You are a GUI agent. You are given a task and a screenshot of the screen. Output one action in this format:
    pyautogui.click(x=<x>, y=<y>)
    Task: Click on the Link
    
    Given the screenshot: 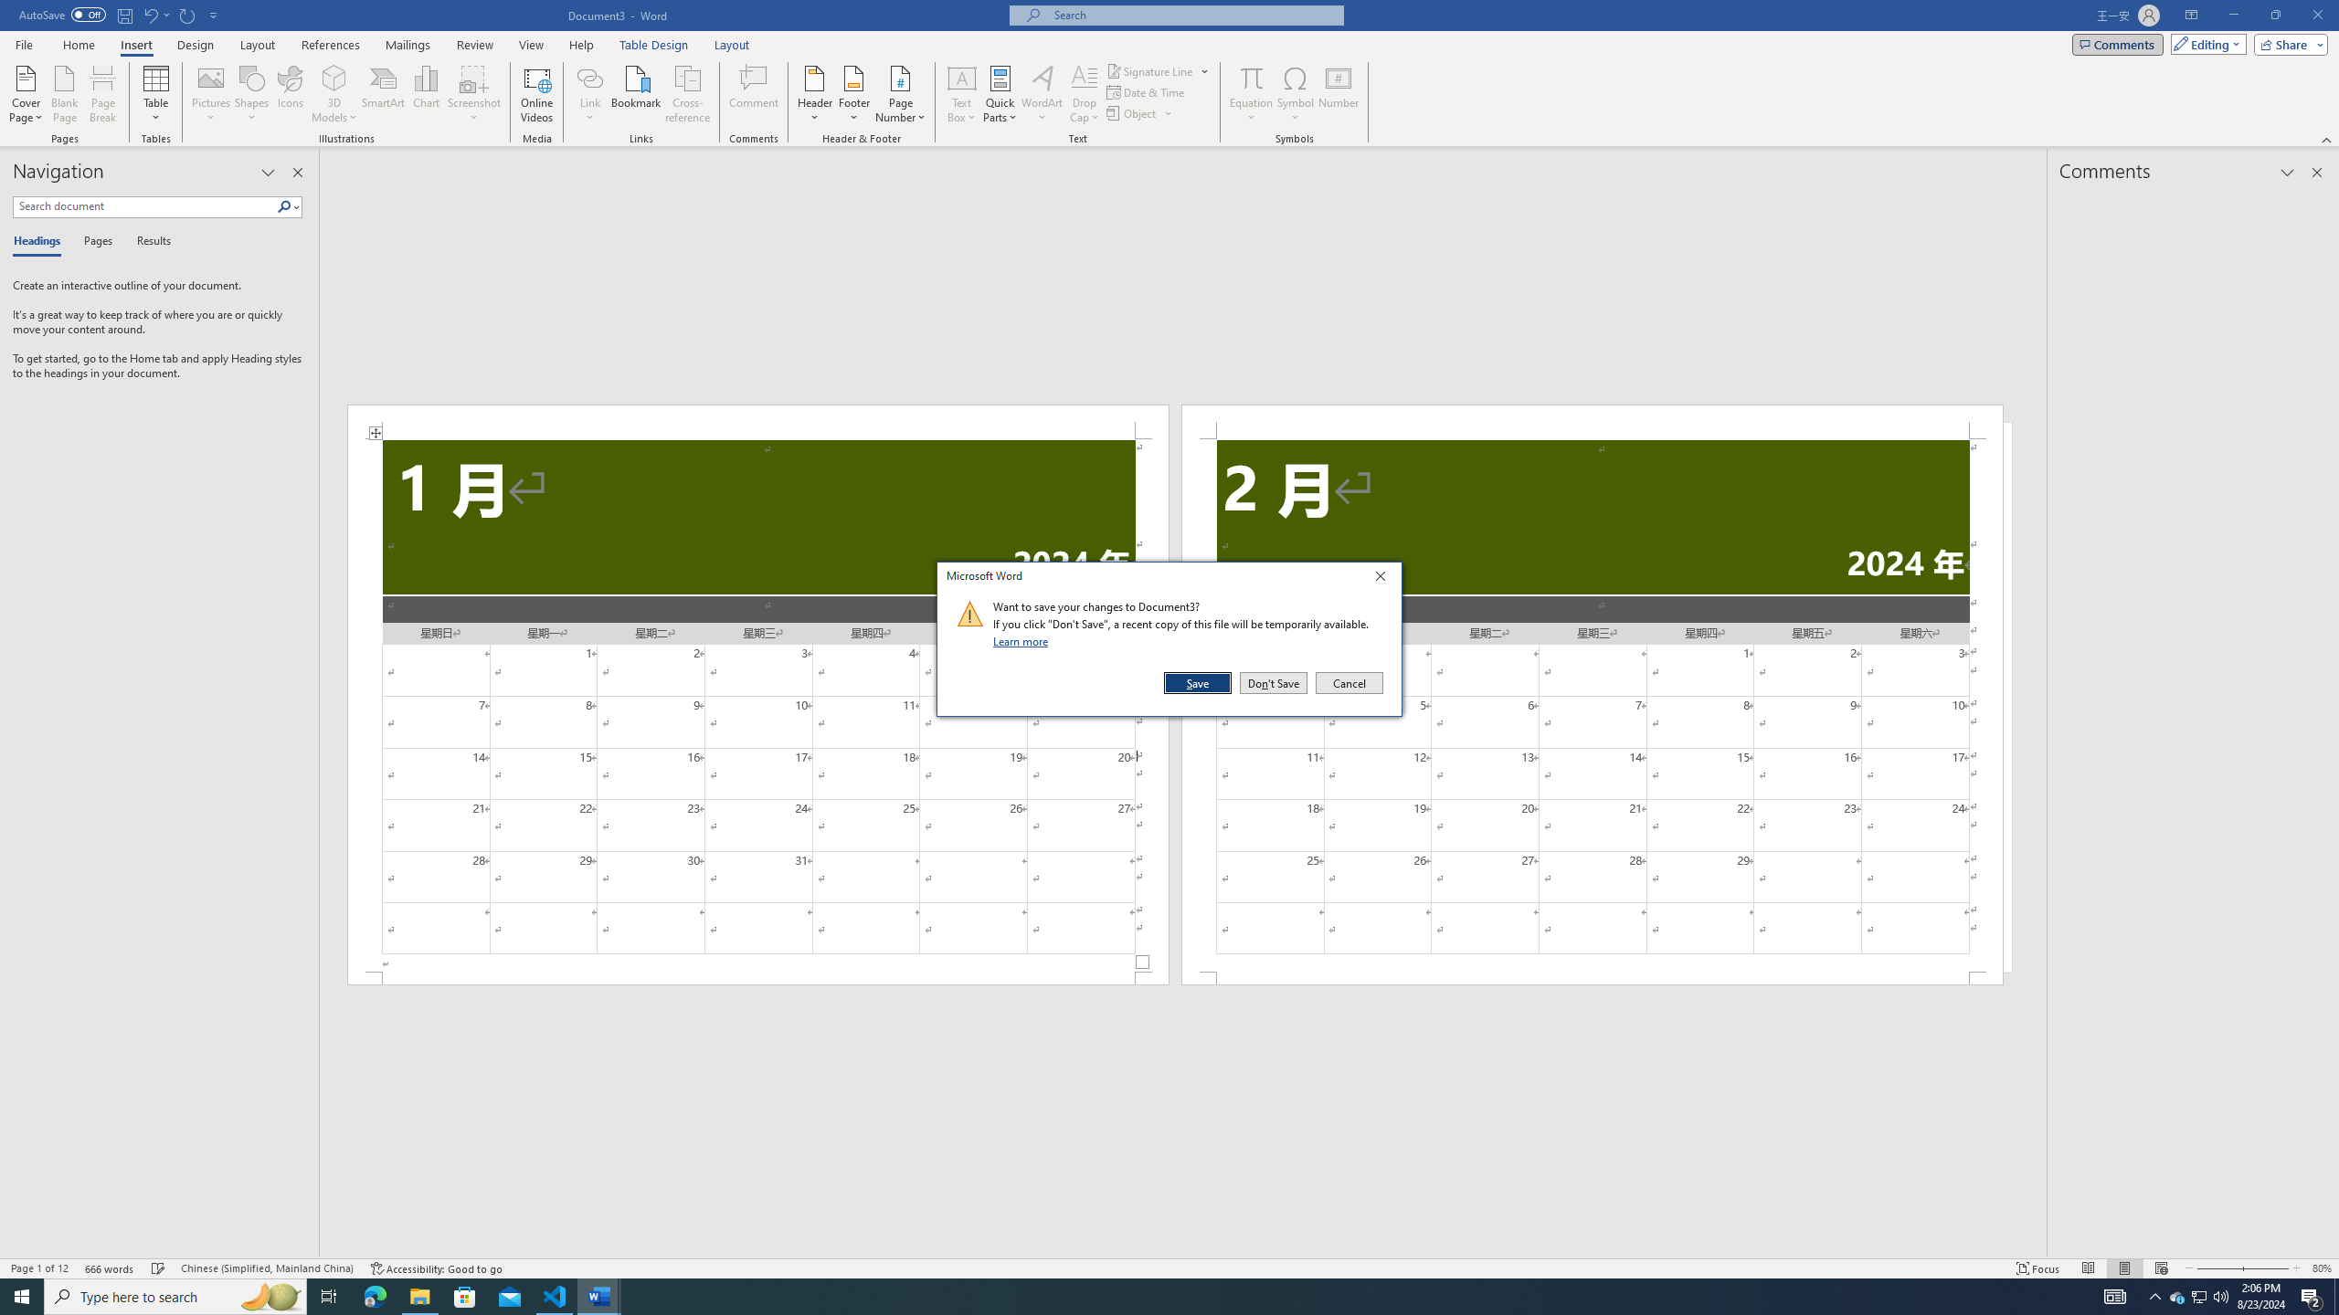 What is the action you would take?
    pyautogui.click(x=638, y=94)
    